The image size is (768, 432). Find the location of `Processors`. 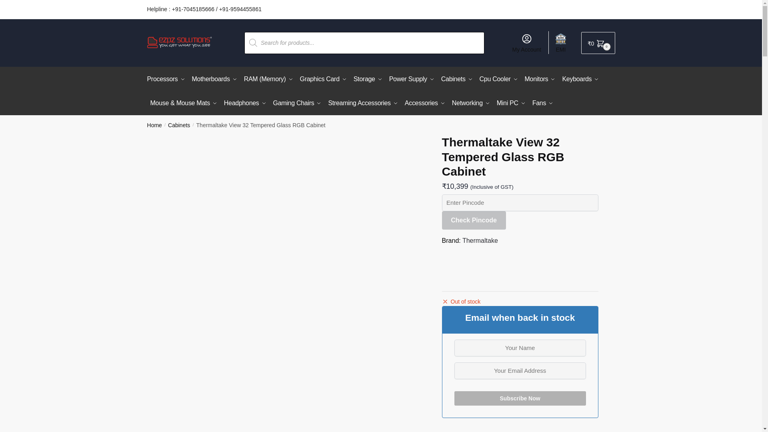

Processors is located at coordinates (168, 79).